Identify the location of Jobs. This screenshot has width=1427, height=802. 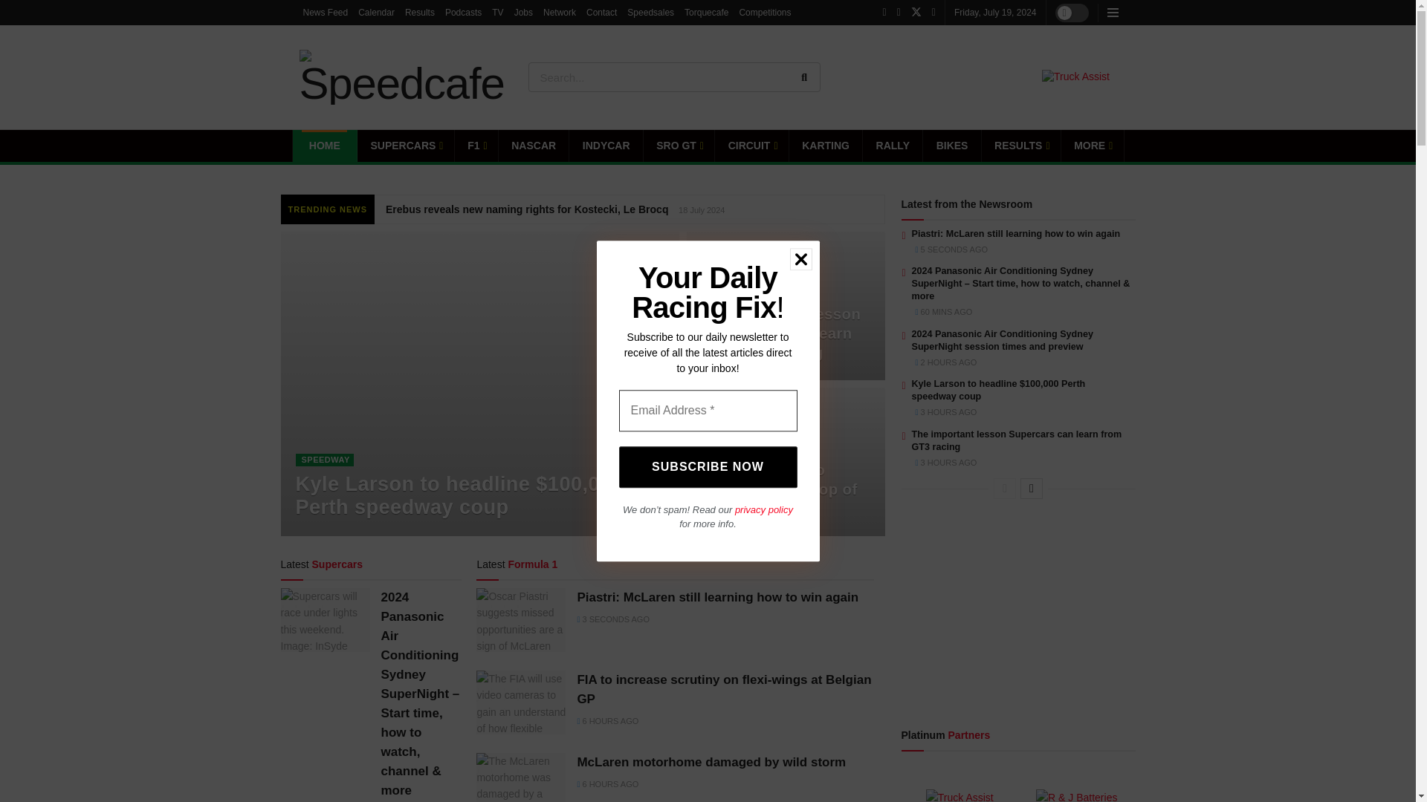
(523, 12).